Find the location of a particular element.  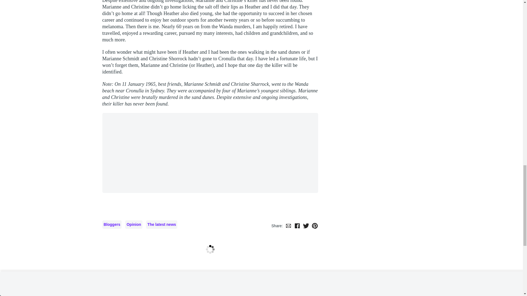

Share on Pinterest is located at coordinates (315, 226).